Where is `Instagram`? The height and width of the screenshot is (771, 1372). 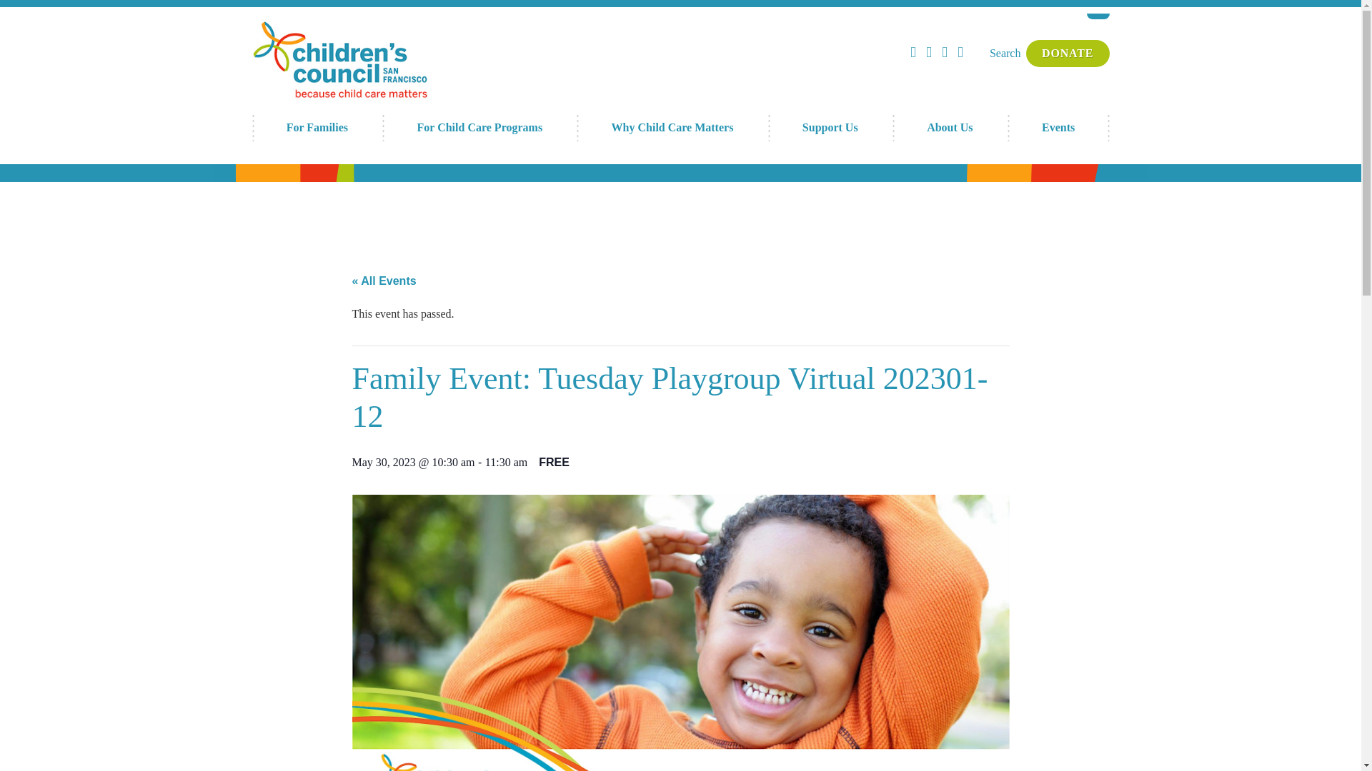 Instagram is located at coordinates (929, 51).